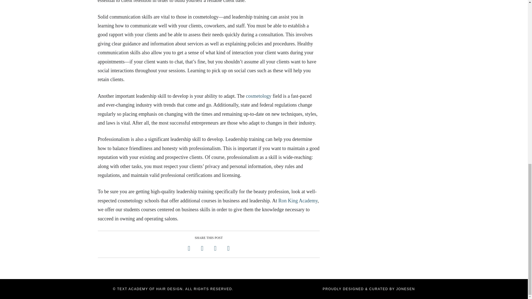 The height and width of the screenshot is (299, 532). I want to click on Share on Twitter, so click(202, 248).